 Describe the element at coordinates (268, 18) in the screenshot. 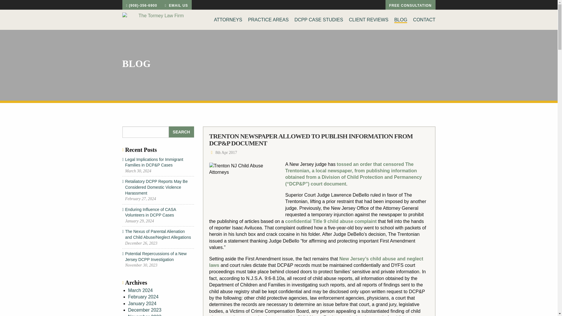

I see `PRACTICE AREAS` at that location.